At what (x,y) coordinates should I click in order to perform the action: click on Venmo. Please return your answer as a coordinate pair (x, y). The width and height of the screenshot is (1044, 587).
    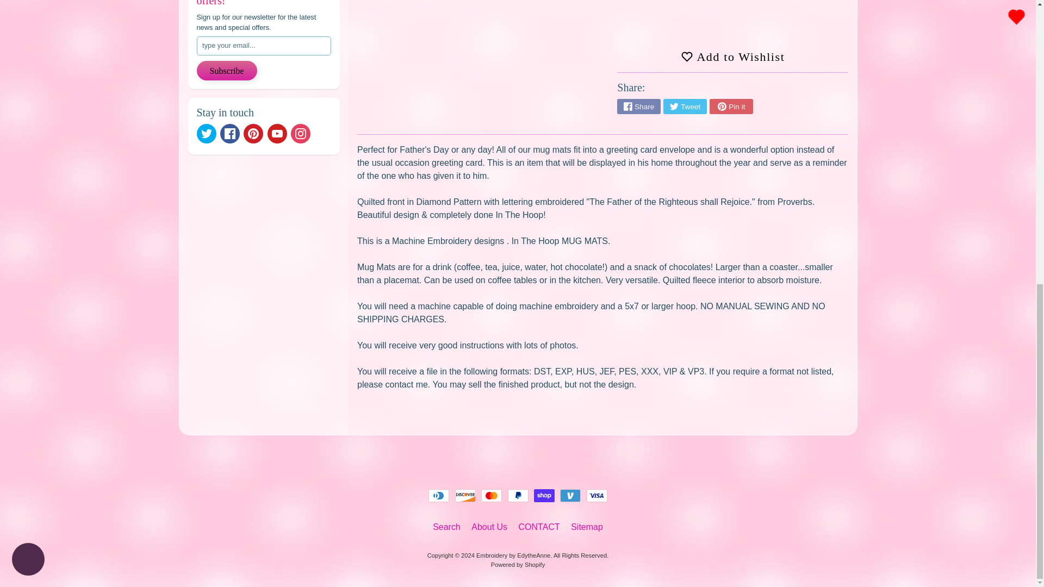
    Looking at the image, I should click on (570, 496).